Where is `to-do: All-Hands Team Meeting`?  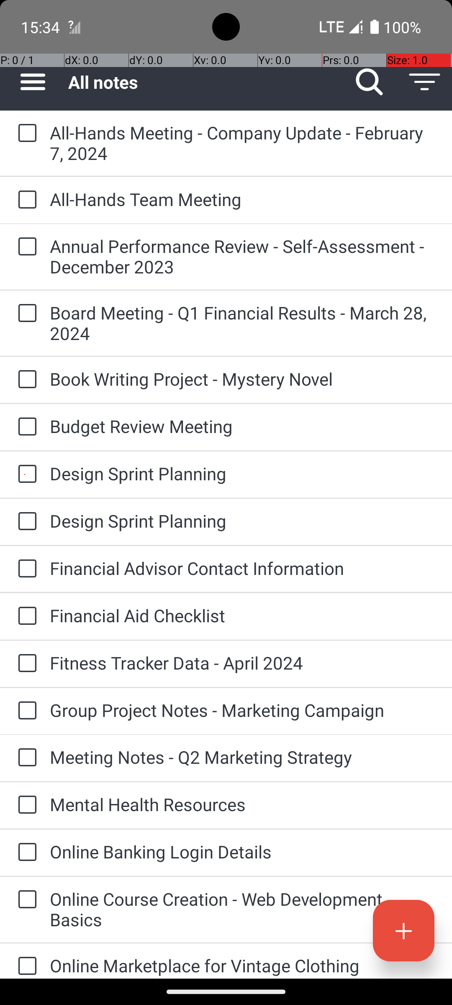
to-do: All-Hands Team Meeting is located at coordinates (25, 200).